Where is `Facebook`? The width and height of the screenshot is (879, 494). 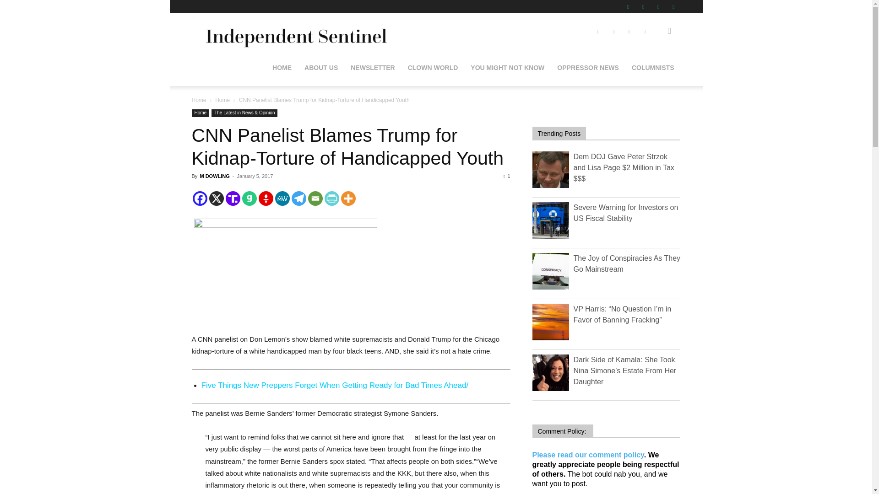
Facebook is located at coordinates (628, 6).